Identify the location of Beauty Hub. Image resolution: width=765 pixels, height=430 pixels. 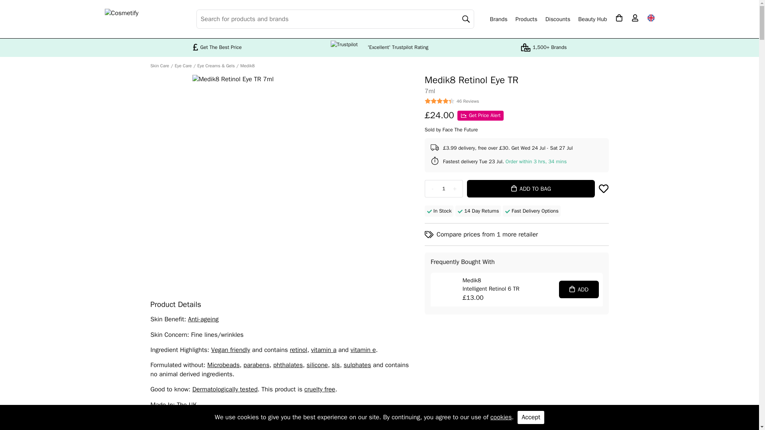
(592, 19).